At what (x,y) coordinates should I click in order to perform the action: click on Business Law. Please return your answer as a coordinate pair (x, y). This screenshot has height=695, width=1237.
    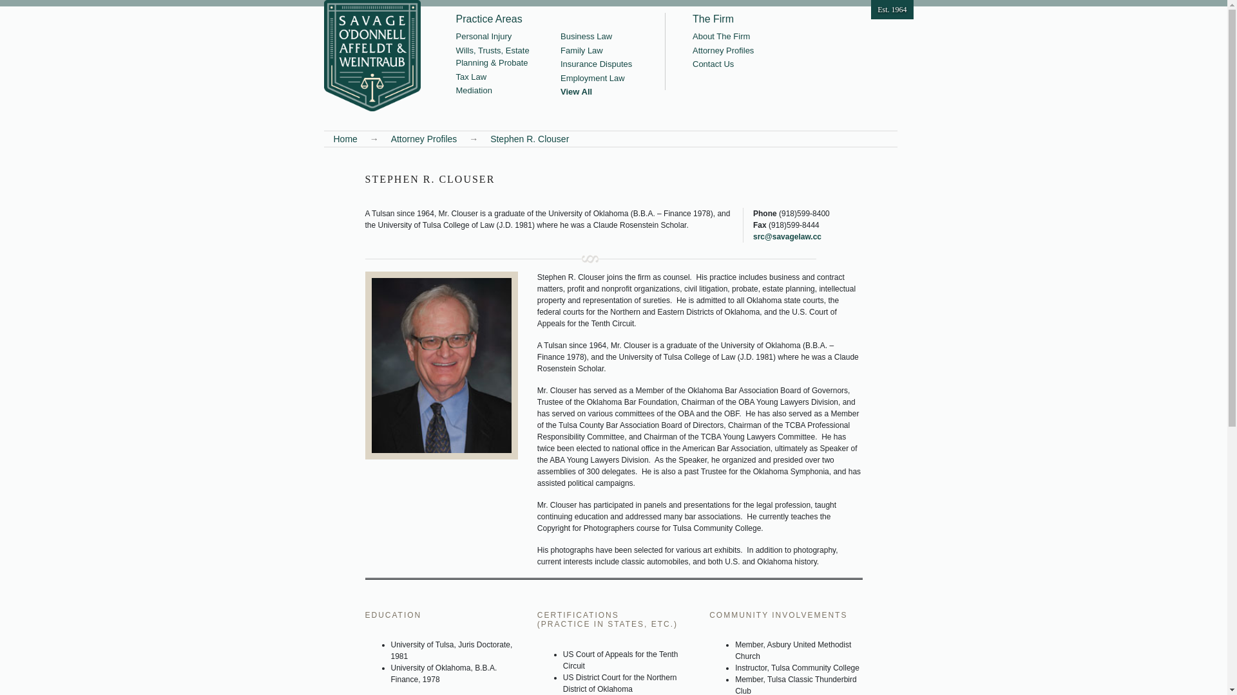
    Looking at the image, I should click on (597, 37).